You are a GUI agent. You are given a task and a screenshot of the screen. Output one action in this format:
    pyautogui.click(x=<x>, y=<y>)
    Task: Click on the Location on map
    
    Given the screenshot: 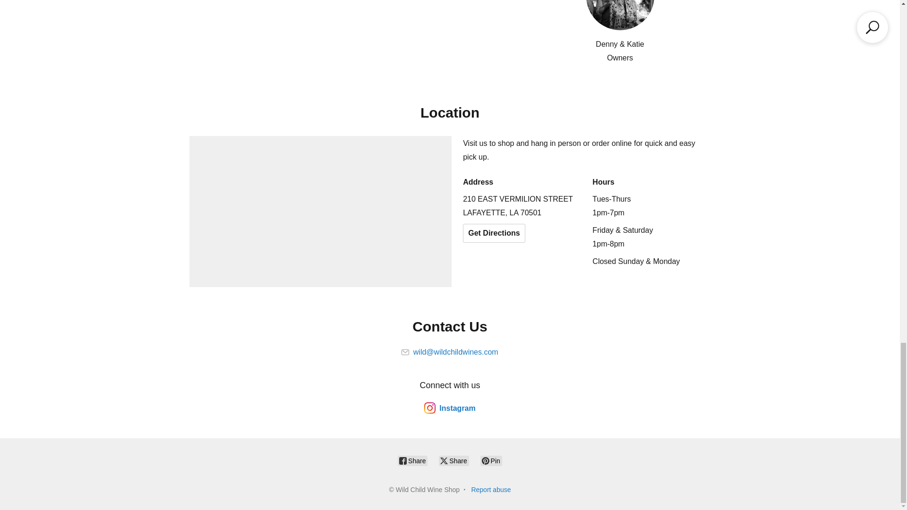 What is the action you would take?
    pyautogui.click(x=320, y=212)
    